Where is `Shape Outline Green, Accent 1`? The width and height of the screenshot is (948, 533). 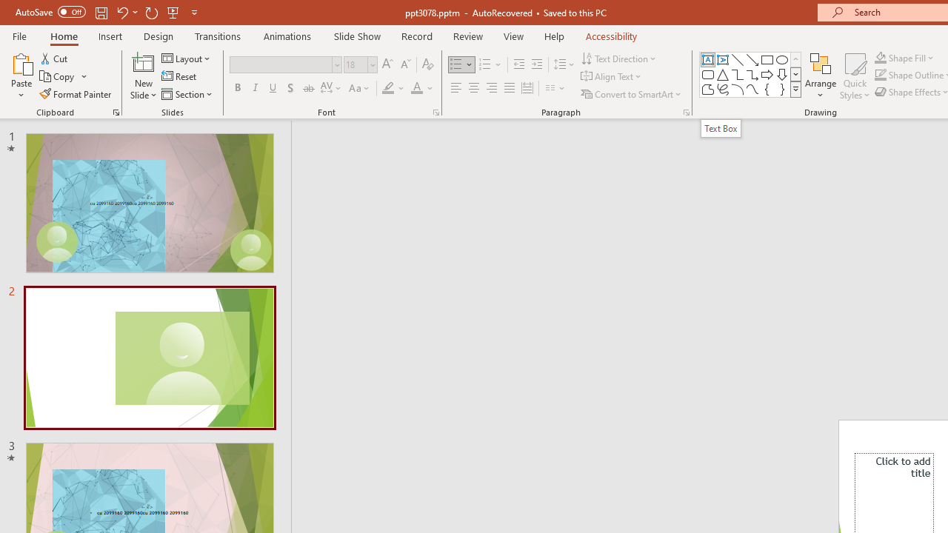
Shape Outline Green, Accent 1 is located at coordinates (880, 76).